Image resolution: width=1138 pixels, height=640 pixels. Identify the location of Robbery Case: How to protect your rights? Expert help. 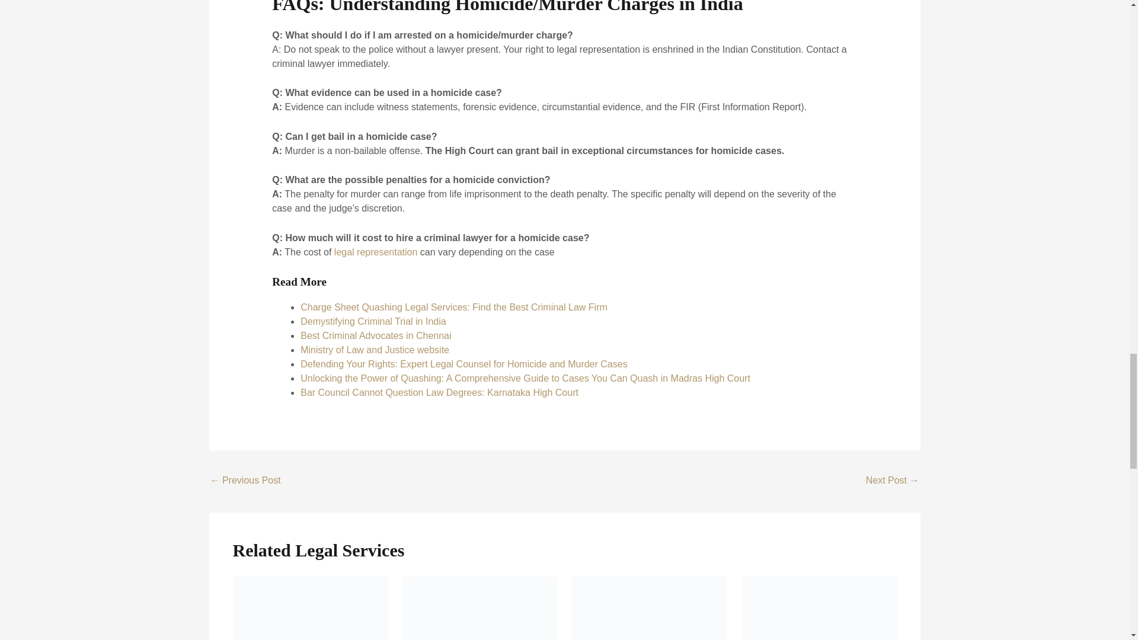
(893, 481).